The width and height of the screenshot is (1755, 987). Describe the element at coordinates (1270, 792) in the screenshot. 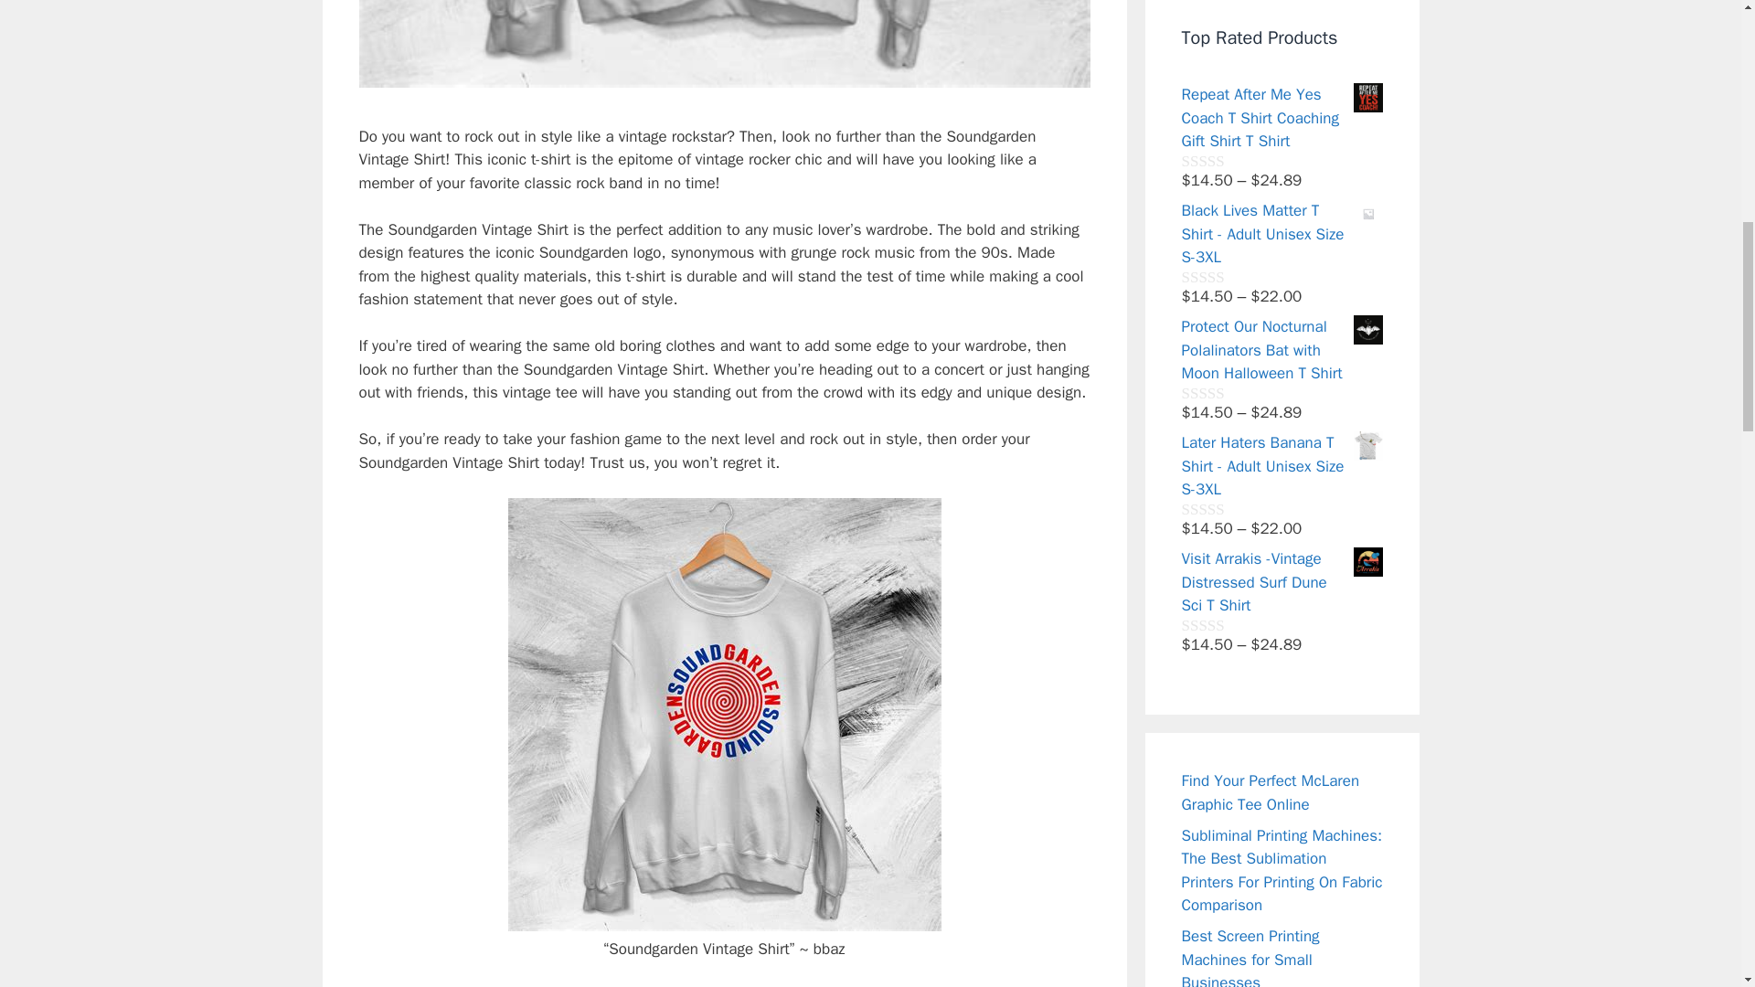

I see `Find Your Perfect McLaren Graphic Tee Online` at that location.